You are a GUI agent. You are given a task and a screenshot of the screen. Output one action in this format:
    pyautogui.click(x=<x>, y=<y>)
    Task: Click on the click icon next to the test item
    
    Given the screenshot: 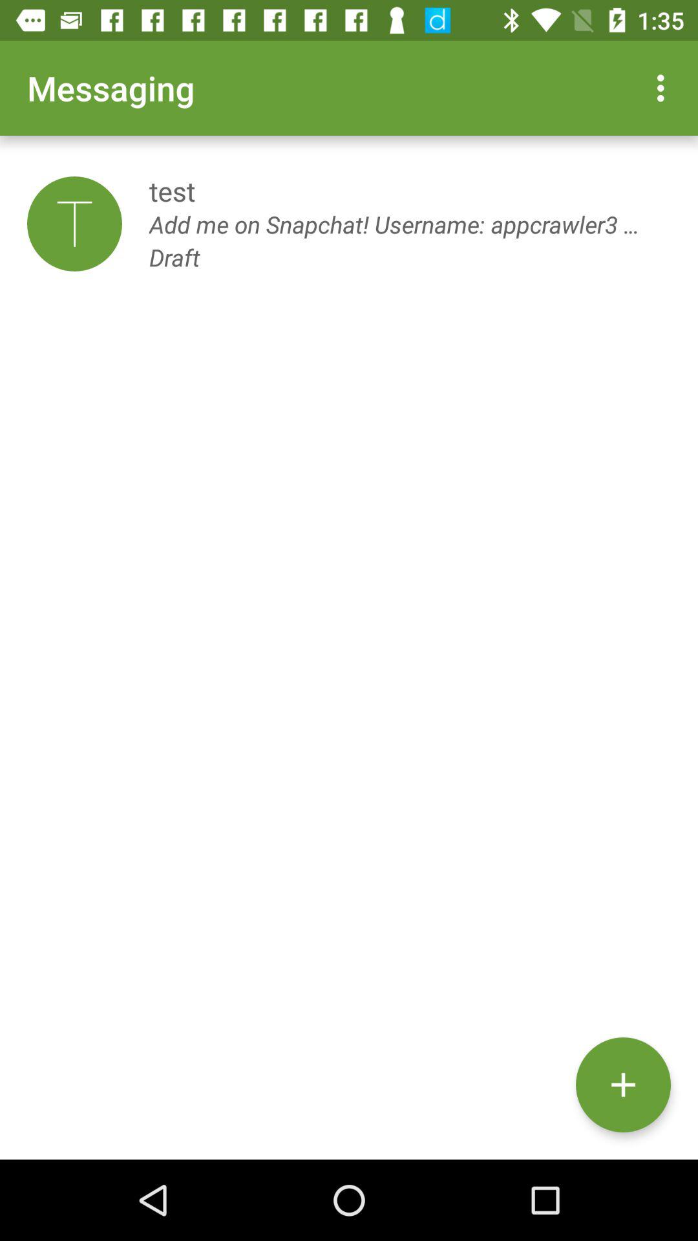 What is the action you would take?
    pyautogui.click(x=74, y=224)
    